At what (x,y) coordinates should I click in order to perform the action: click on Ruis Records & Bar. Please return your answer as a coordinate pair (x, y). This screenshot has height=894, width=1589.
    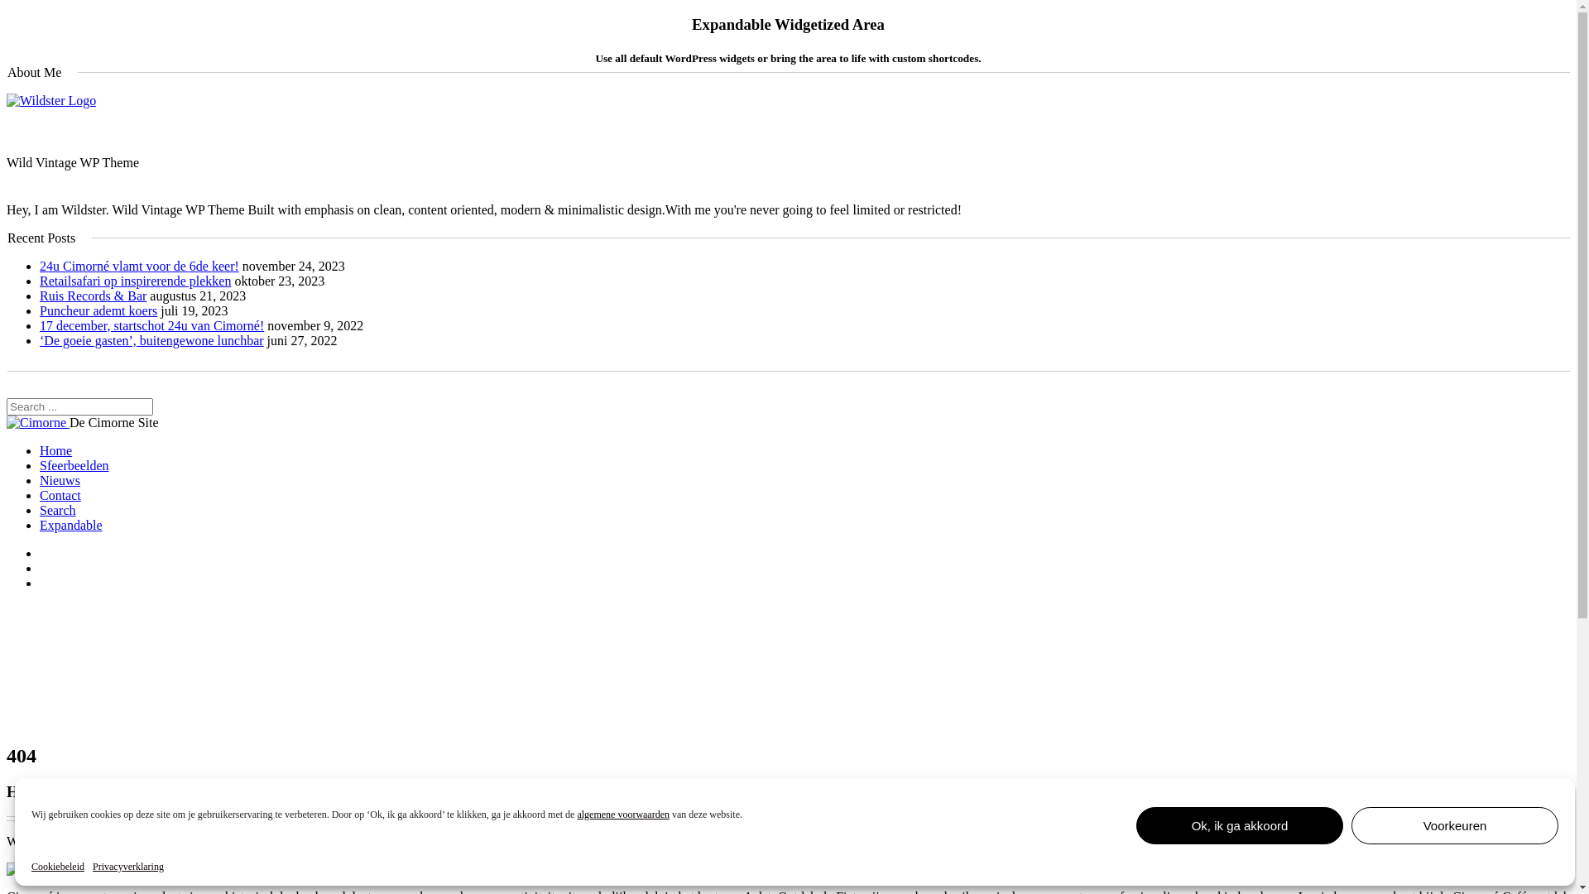
    Looking at the image, I should click on (93, 296).